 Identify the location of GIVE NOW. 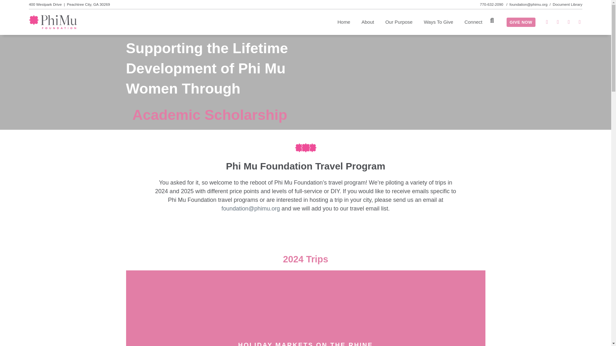
(521, 22).